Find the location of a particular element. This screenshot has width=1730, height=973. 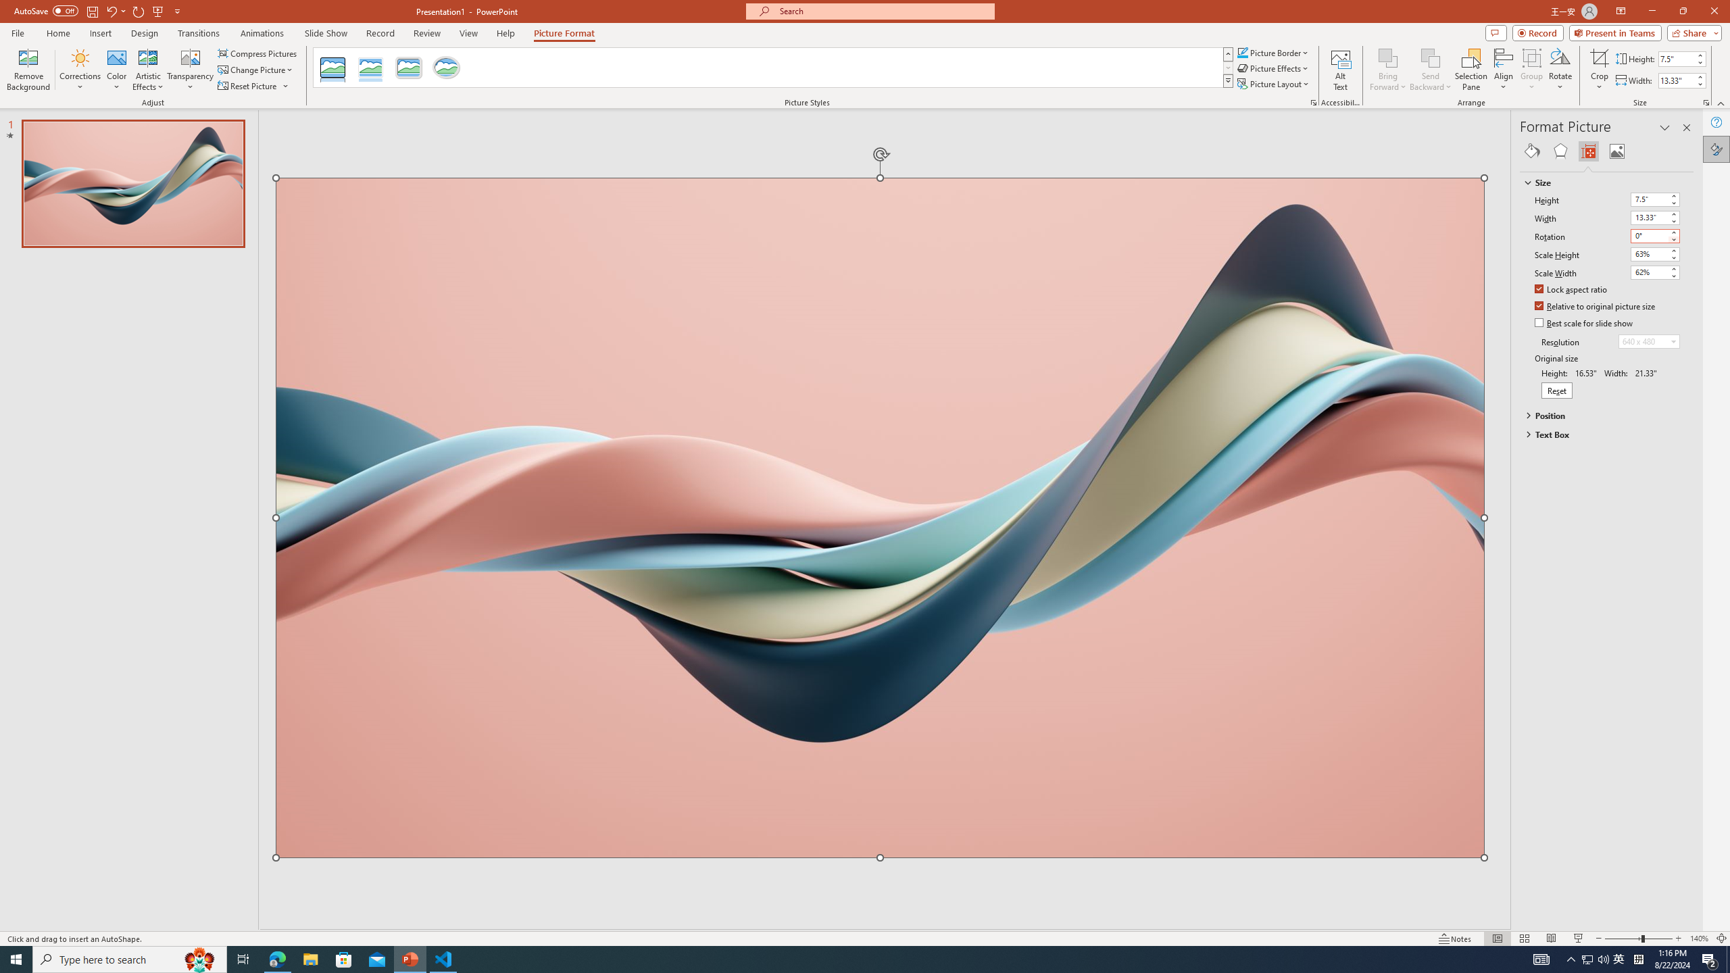

Compress Pictures... is located at coordinates (258, 53).